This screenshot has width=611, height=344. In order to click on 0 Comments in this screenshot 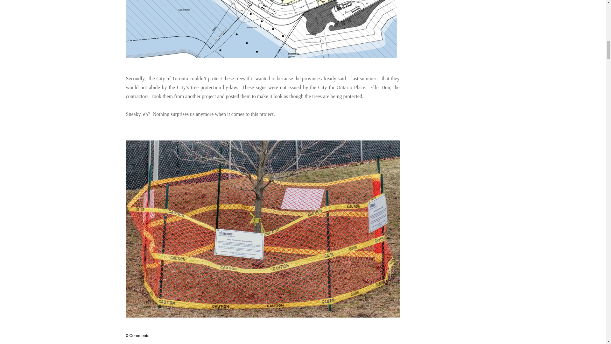, I will do `click(137, 335)`.